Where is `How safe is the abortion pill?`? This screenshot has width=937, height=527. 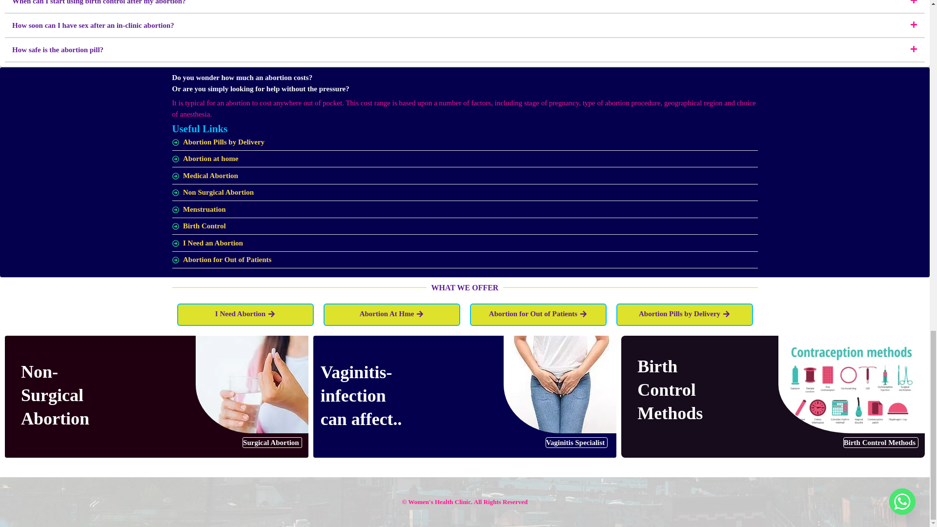 How safe is the abortion pill? is located at coordinates (58, 50).